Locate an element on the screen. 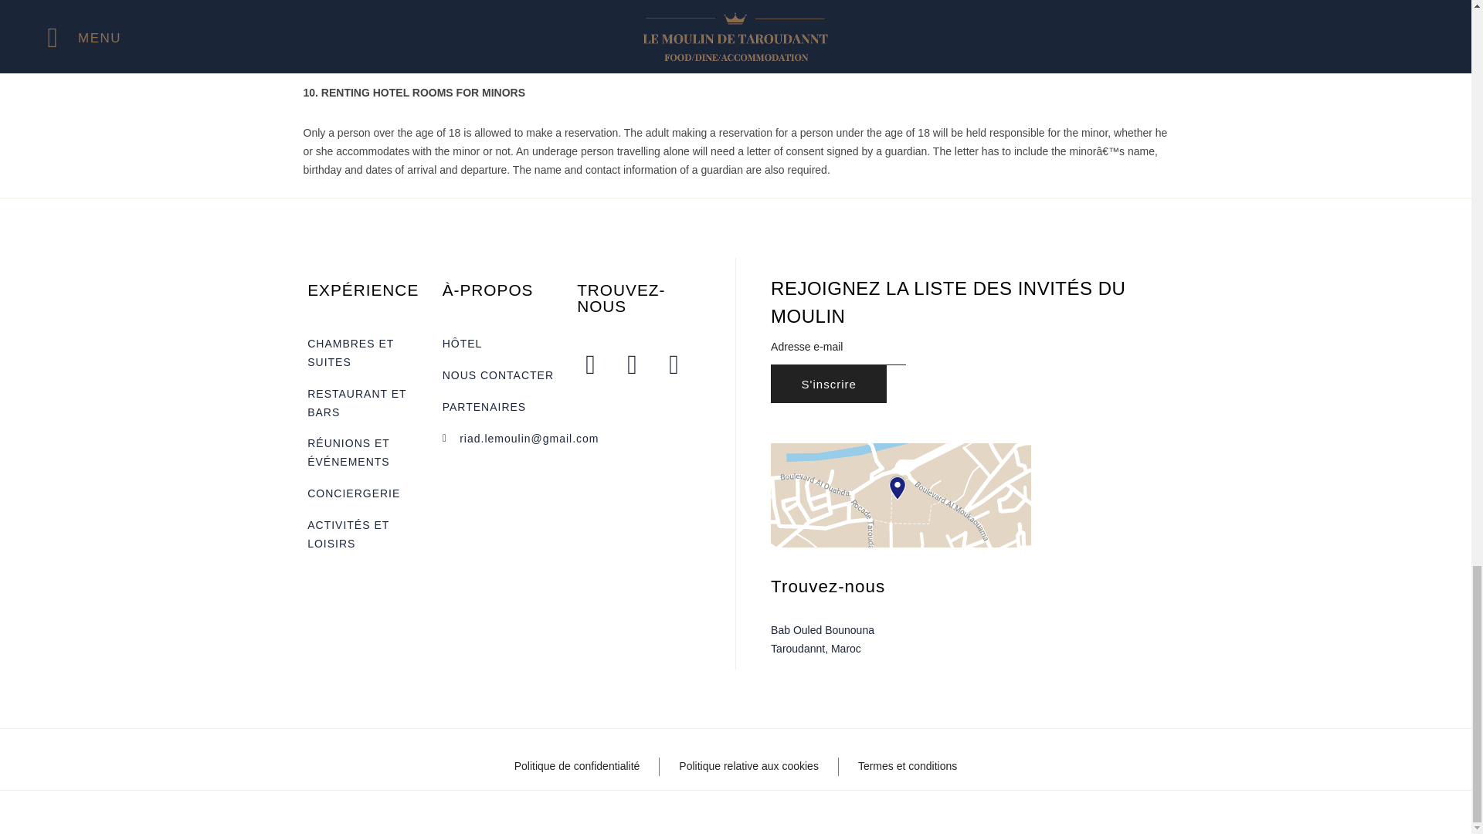  PARTENAIRES is located at coordinates (502, 408).